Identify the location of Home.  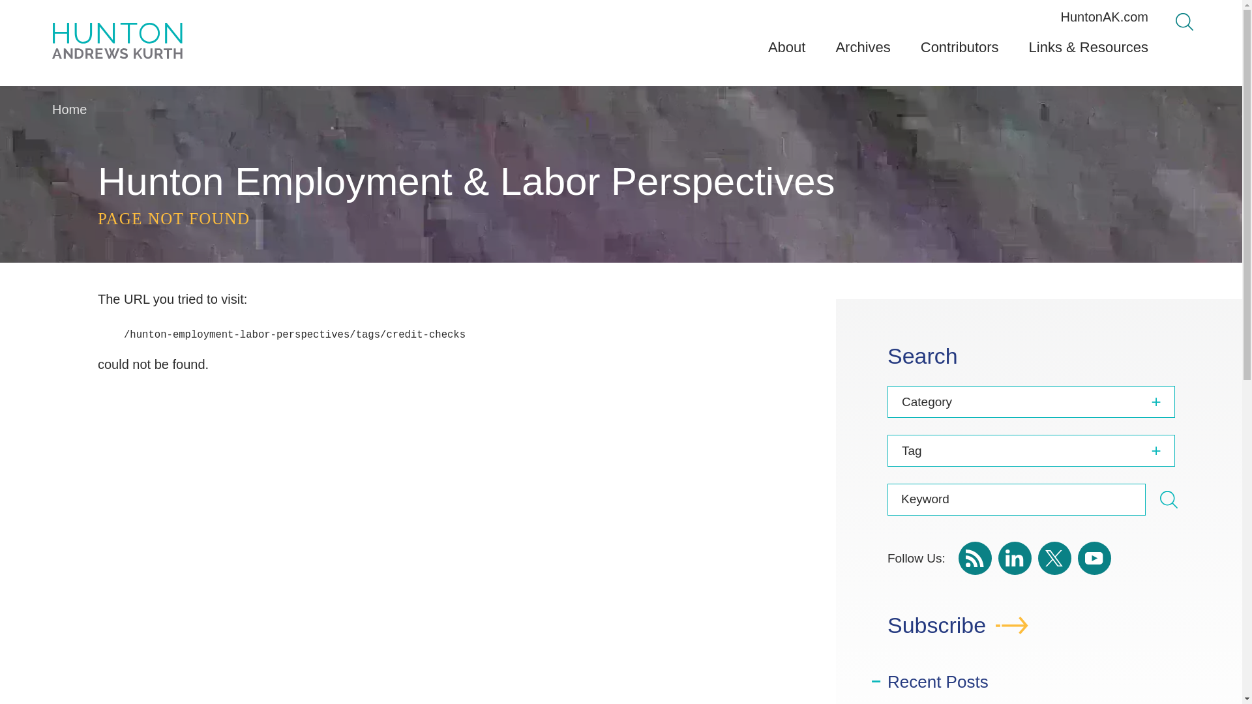
(69, 110).